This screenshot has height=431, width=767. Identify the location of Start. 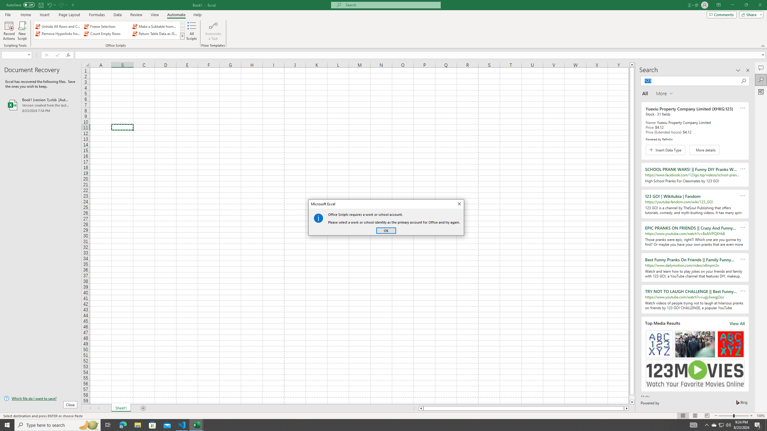
(7, 425).